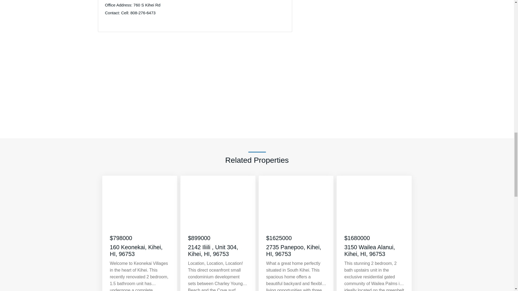 Image resolution: width=518 pixels, height=291 pixels. Describe the element at coordinates (140, 251) in the screenshot. I see `160 Keonekai, Kihei, HI, 96753` at that location.